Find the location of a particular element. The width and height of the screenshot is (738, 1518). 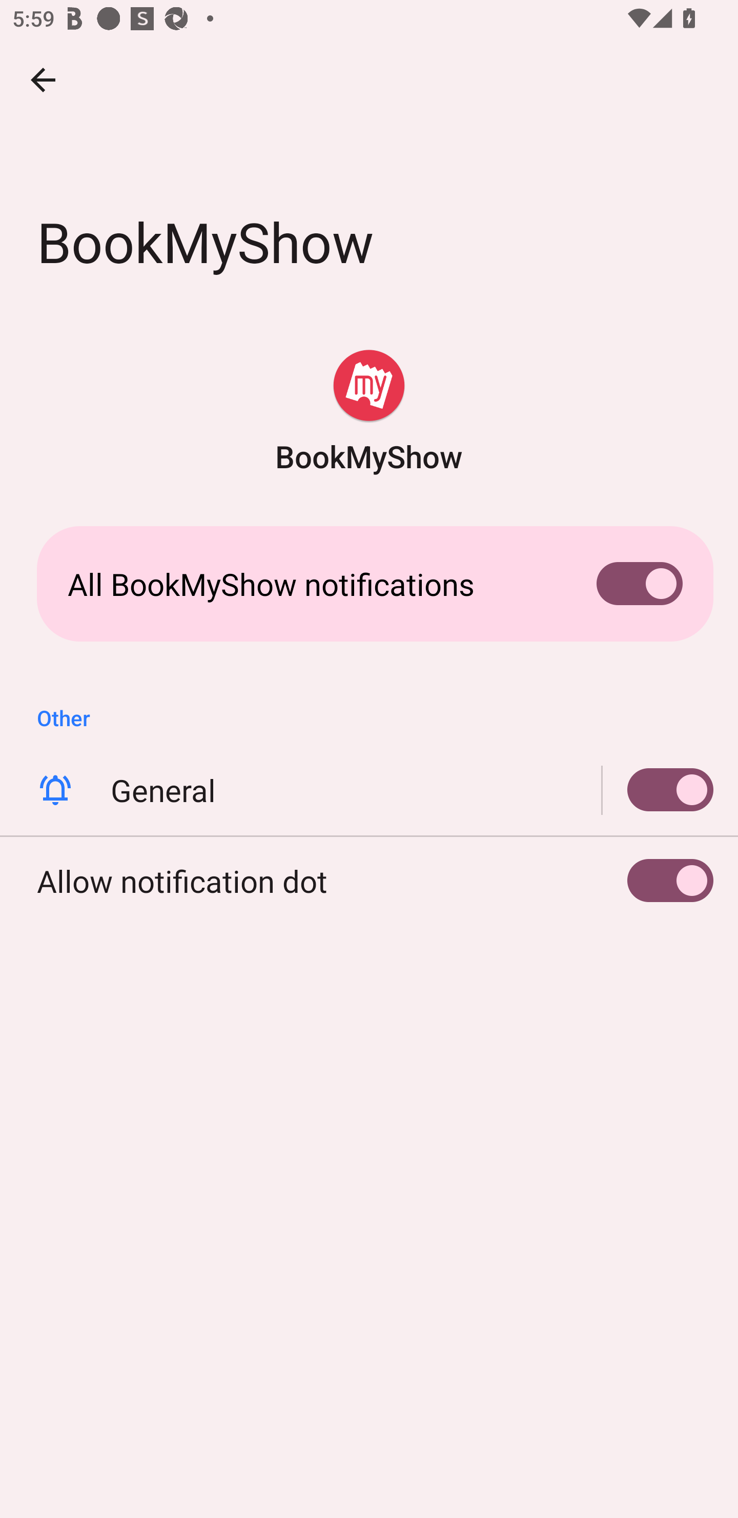

General is located at coordinates (369, 790).